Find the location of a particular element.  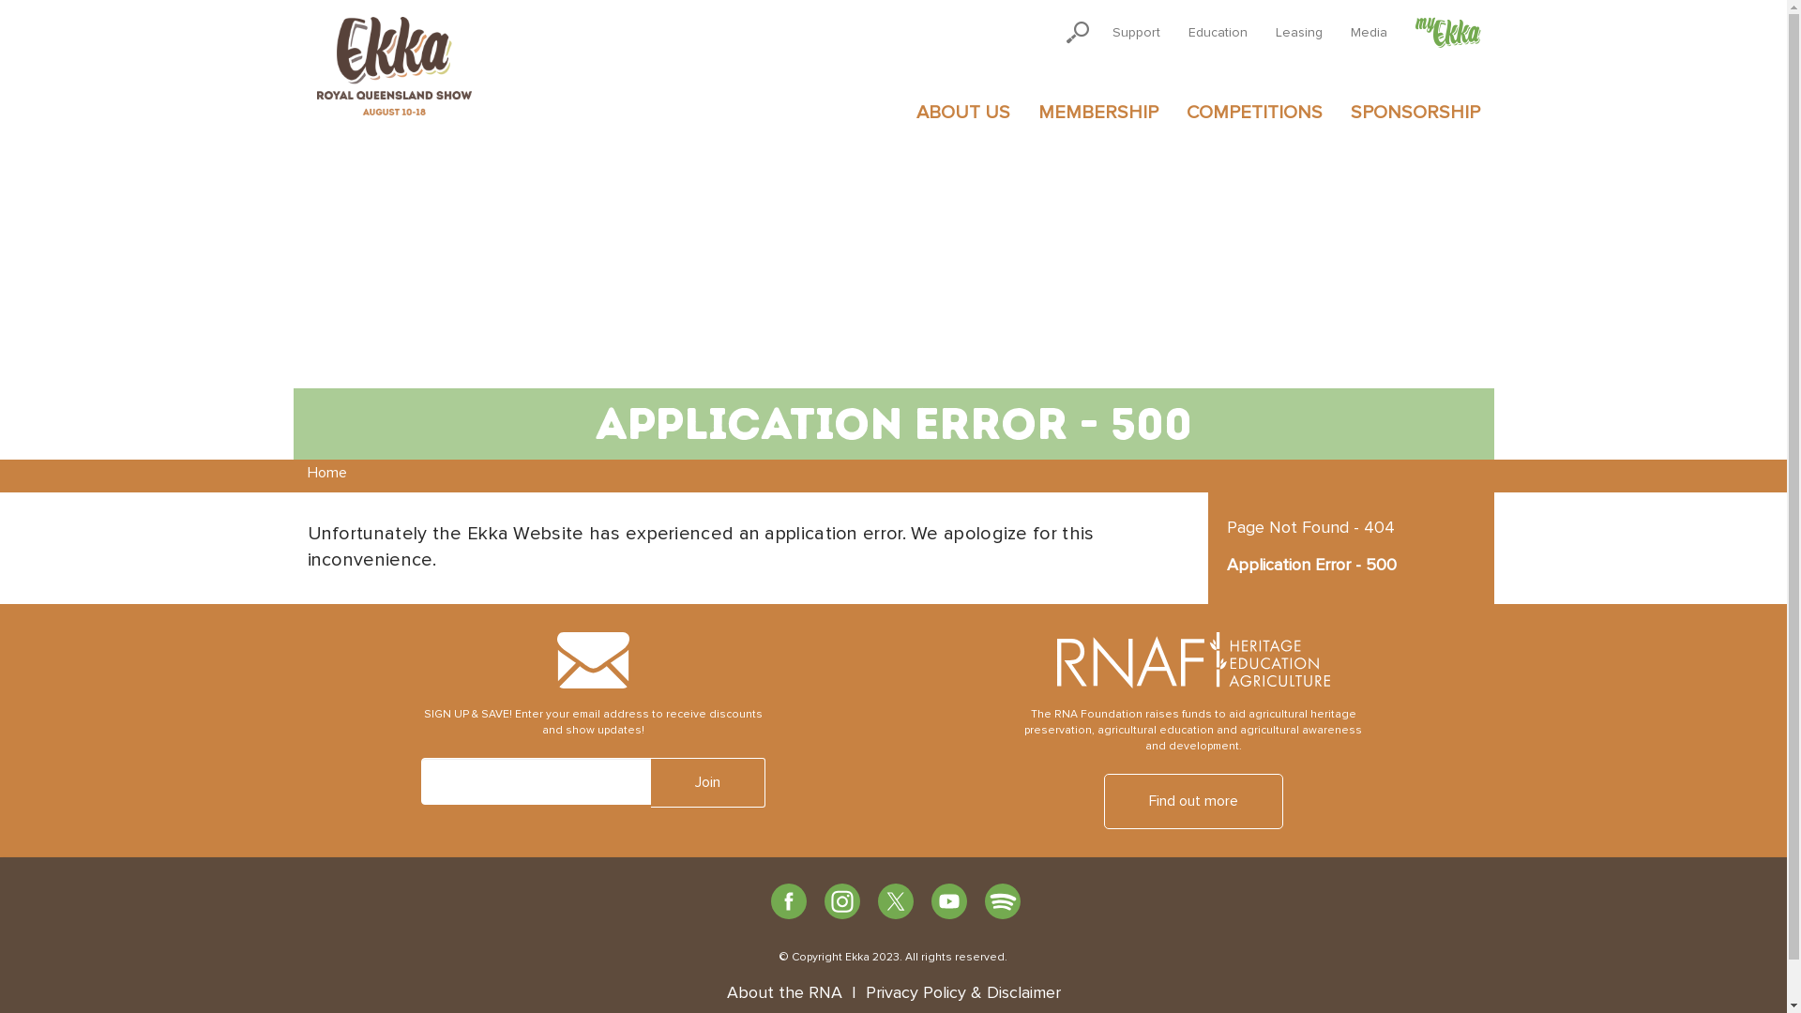

Home is located at coordinates (327, 473).